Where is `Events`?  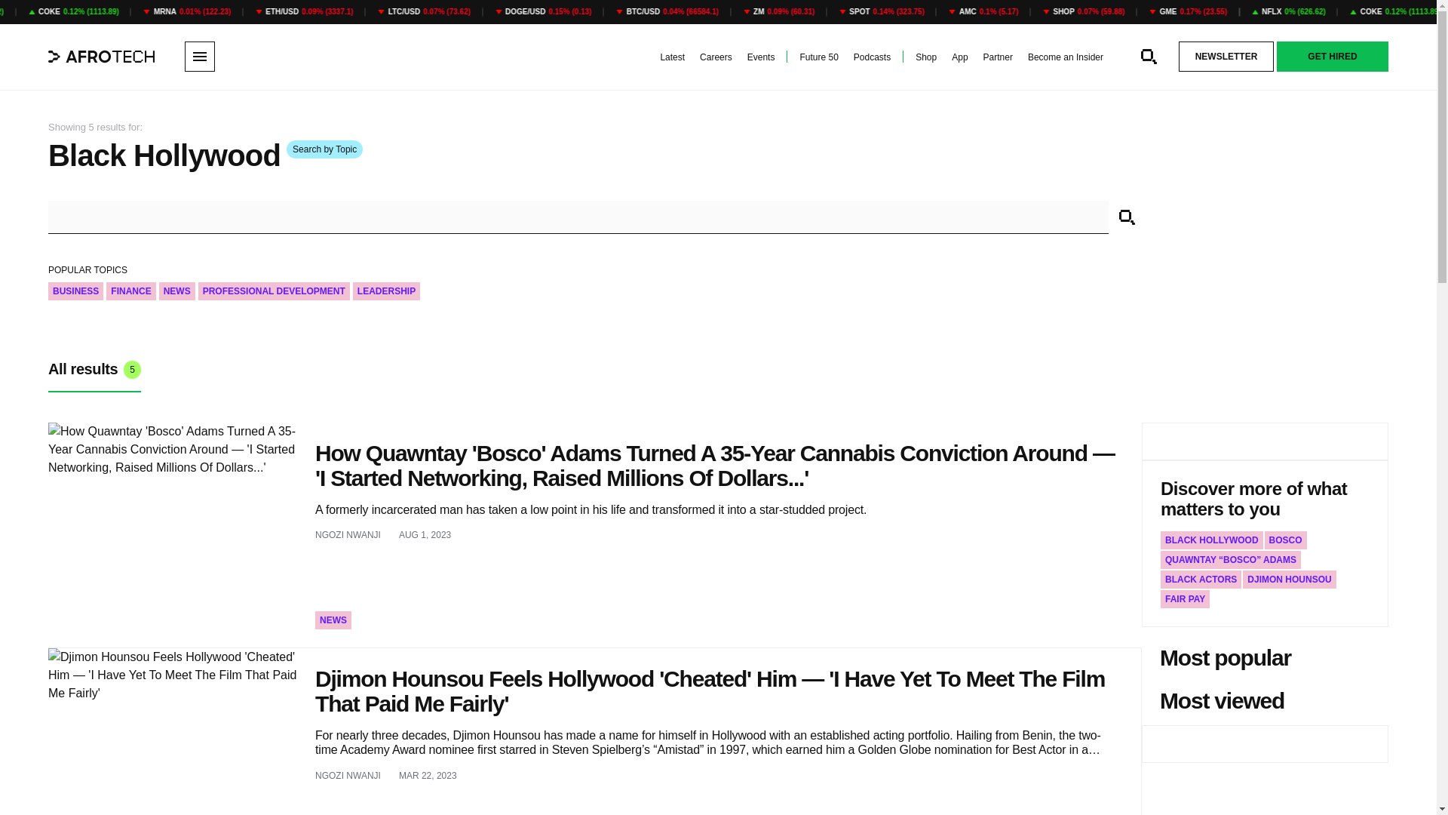
Events is located at coordinates (760, 57).